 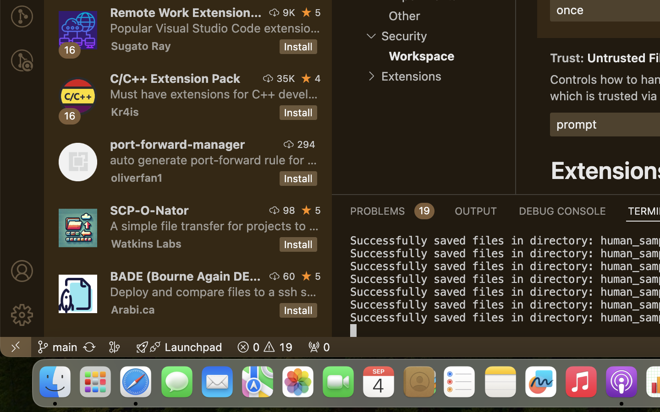 I want to click on C/C++ Extension Pack, so click(x=176, y=78).